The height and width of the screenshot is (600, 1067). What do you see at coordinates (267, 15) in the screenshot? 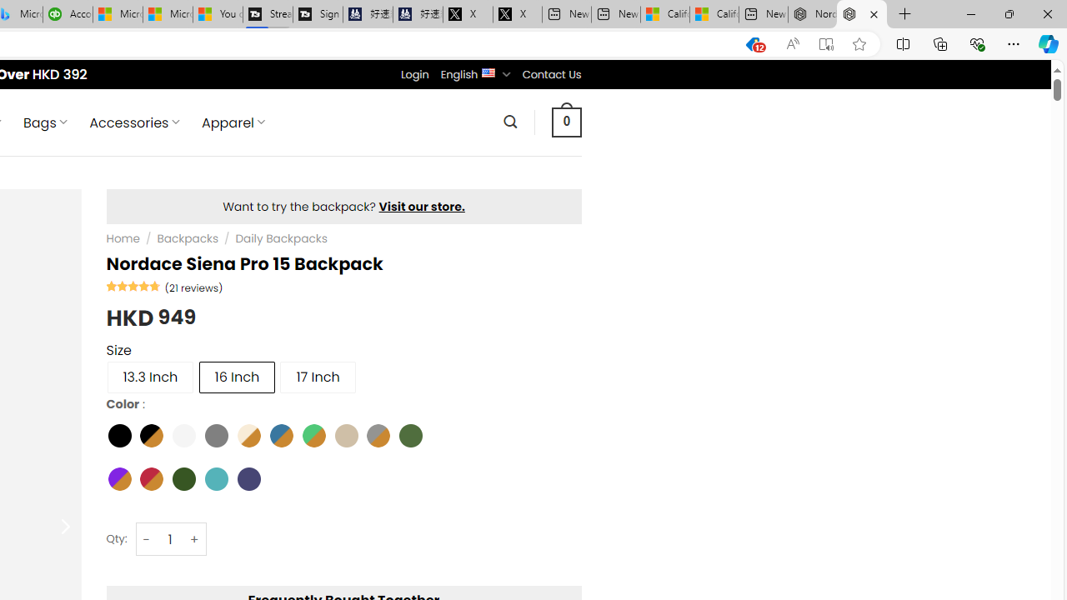
I see `Streaming Coverage | T3` at bounding box center [267, 15].